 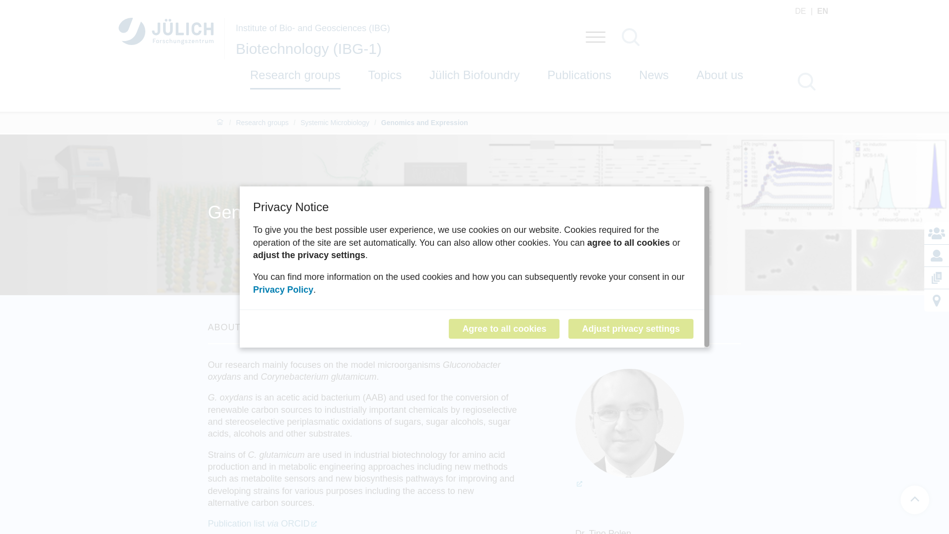 I want to click on Topics, so click(x=385, y=76).